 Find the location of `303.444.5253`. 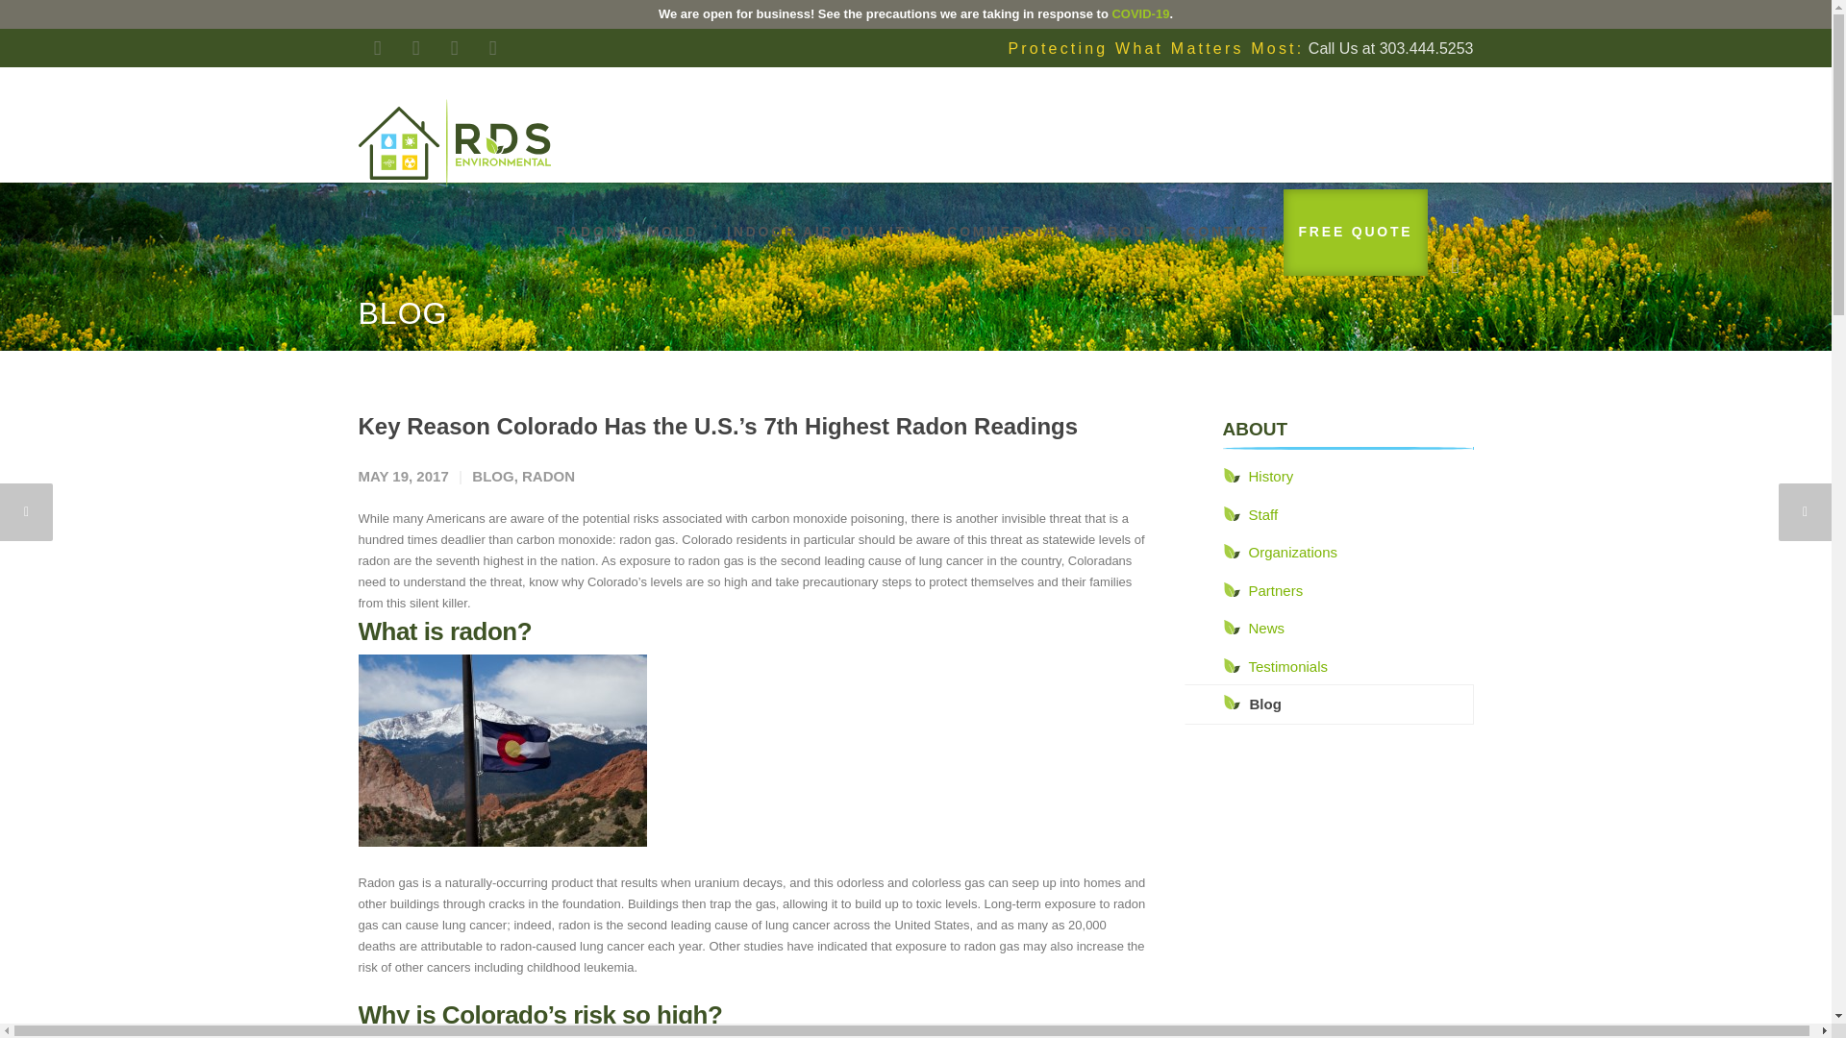

303.444.5253 is located at coordinates (1426, 48).